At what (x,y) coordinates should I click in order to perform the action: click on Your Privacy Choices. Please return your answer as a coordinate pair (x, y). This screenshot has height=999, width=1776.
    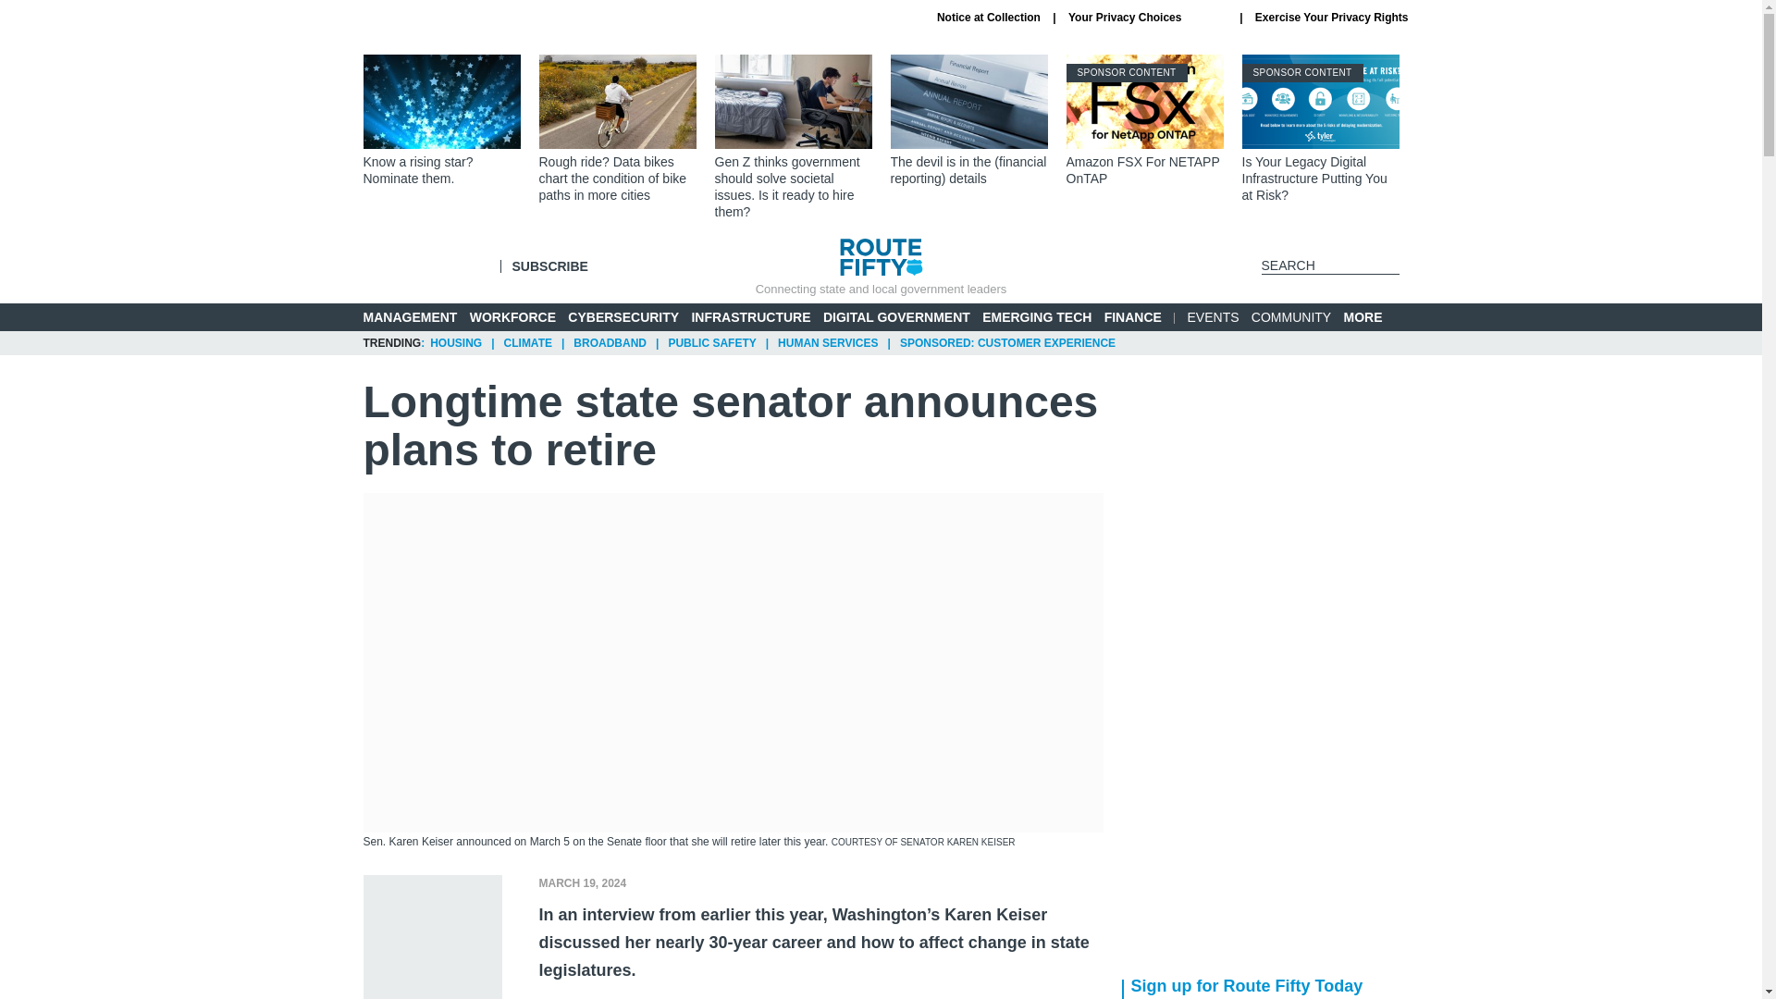
    Looking at the image, I should click on (1147, 18).